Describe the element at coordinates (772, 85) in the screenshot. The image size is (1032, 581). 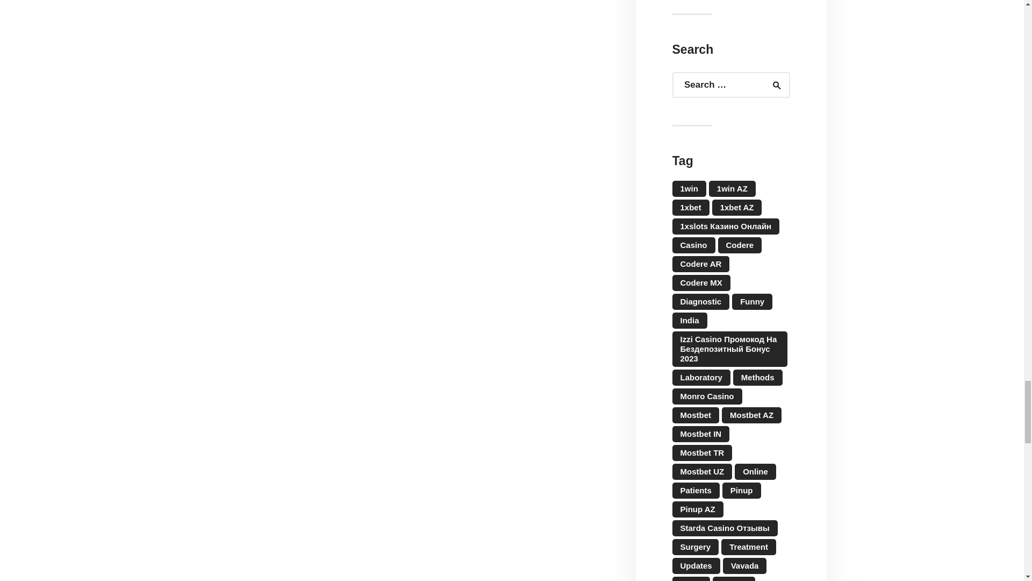
I see `Search` at that location.